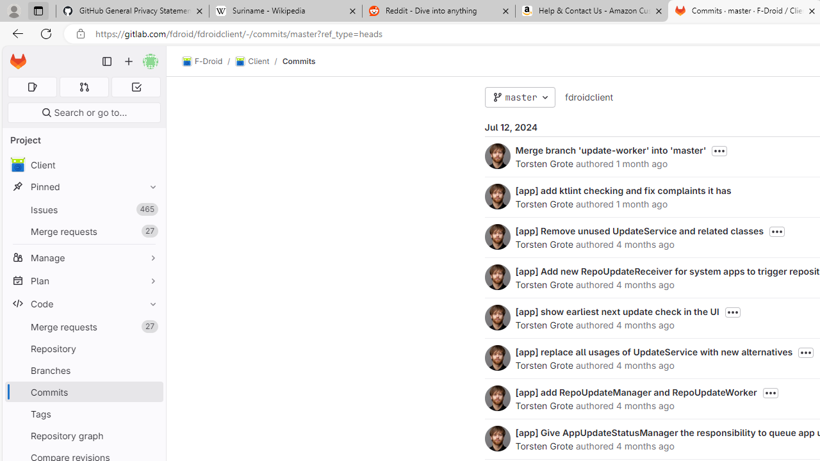 This screenshot has height=461, width=820. I want to click on Pinned, so click(83, 187).